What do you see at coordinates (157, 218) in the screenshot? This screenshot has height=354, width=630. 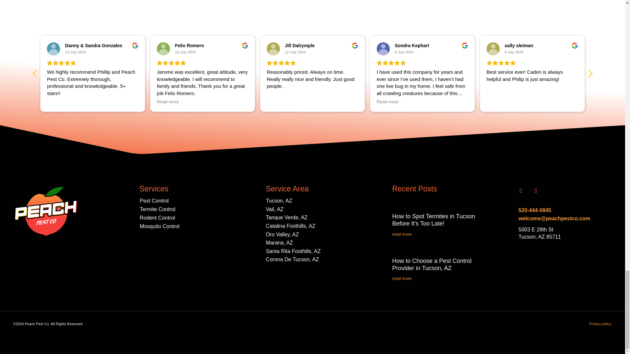 I see `Rodent Control` at bounding box center [157, 218].